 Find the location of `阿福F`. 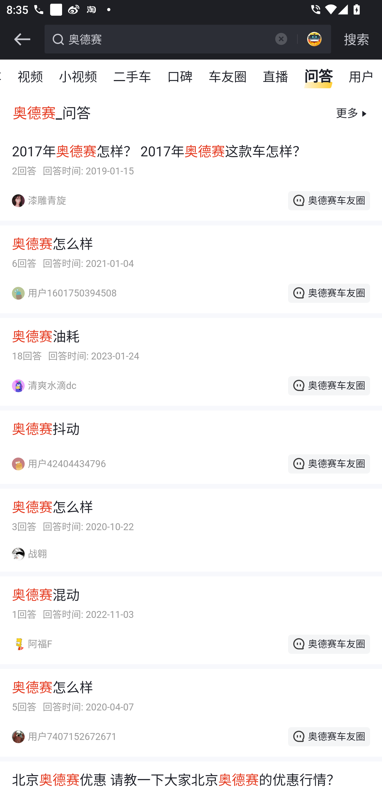

阿福F is located at coordinates (37, 644).